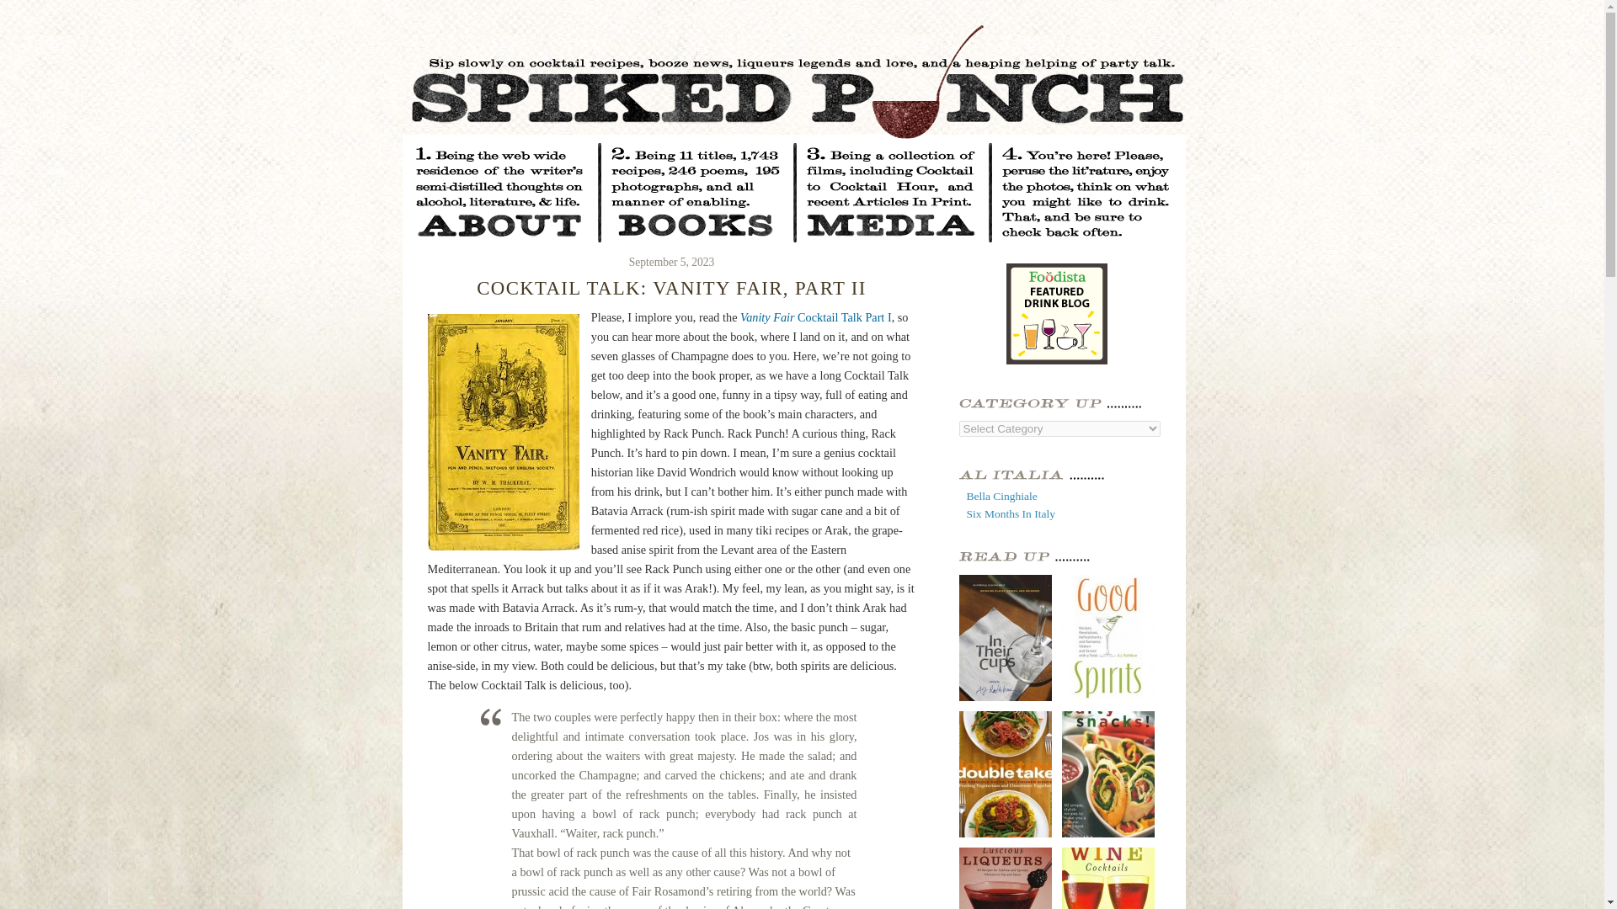  Describe the element at coordinates (816, 316) in the screenshot. I see `Vanity Fair Cocktail Talk Part I` at that location.